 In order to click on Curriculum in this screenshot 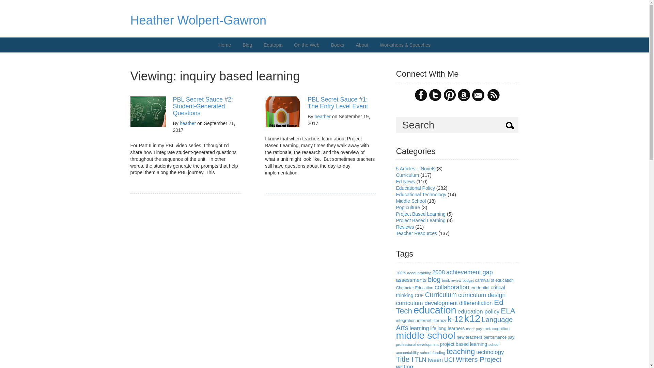, I will do `click(407, 175)`.